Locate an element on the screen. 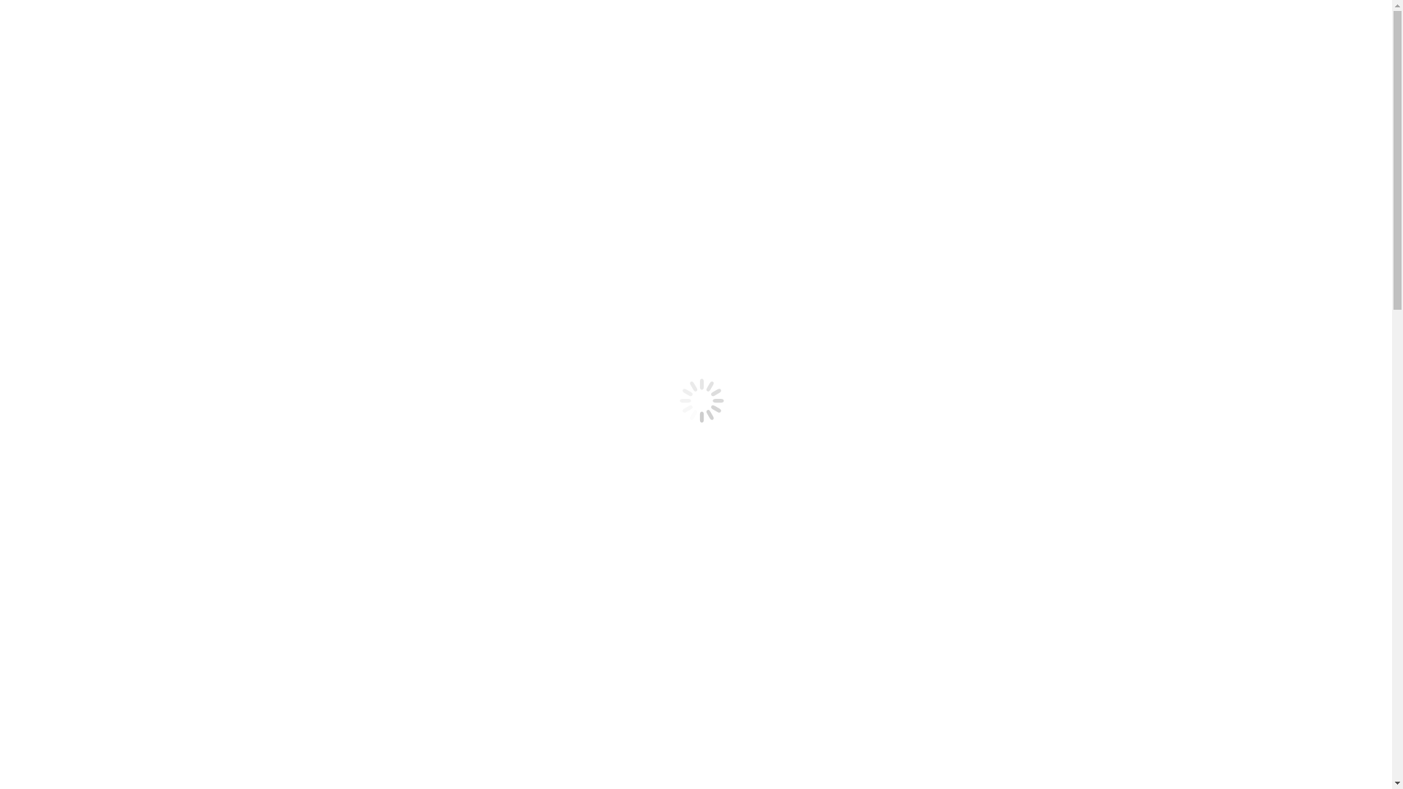 The height and width of the screenshot is (789, 1403). News Releases is located at coordinates (99, 247).